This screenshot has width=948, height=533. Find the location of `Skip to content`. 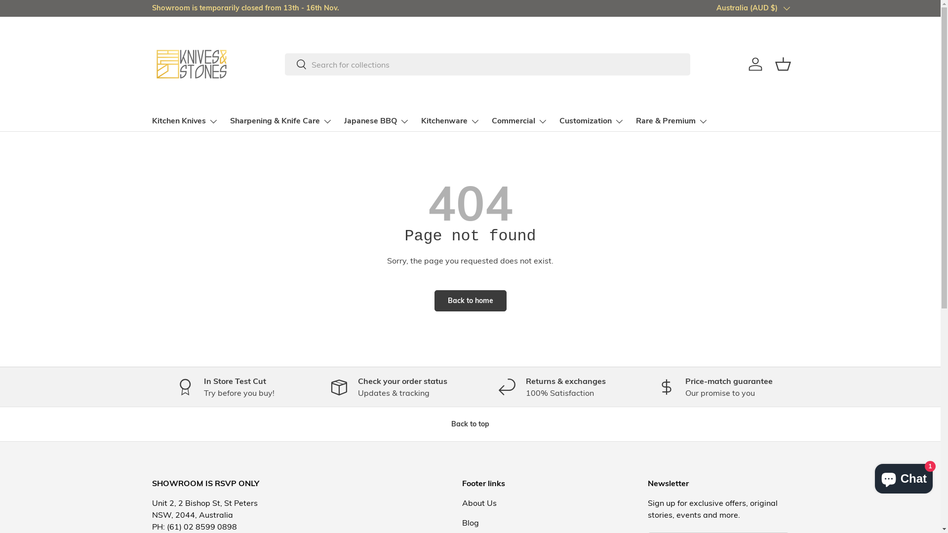

Skip to content is located at coordinates (44, 14).